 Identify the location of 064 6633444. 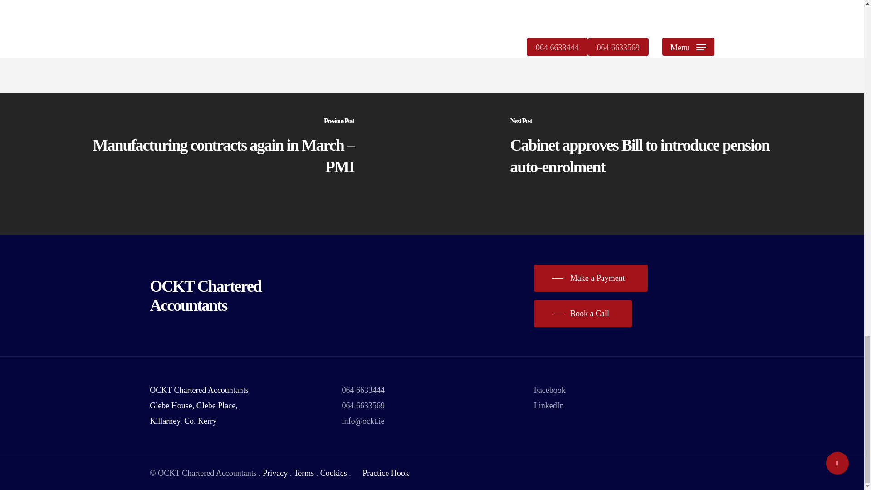
(363, 390).